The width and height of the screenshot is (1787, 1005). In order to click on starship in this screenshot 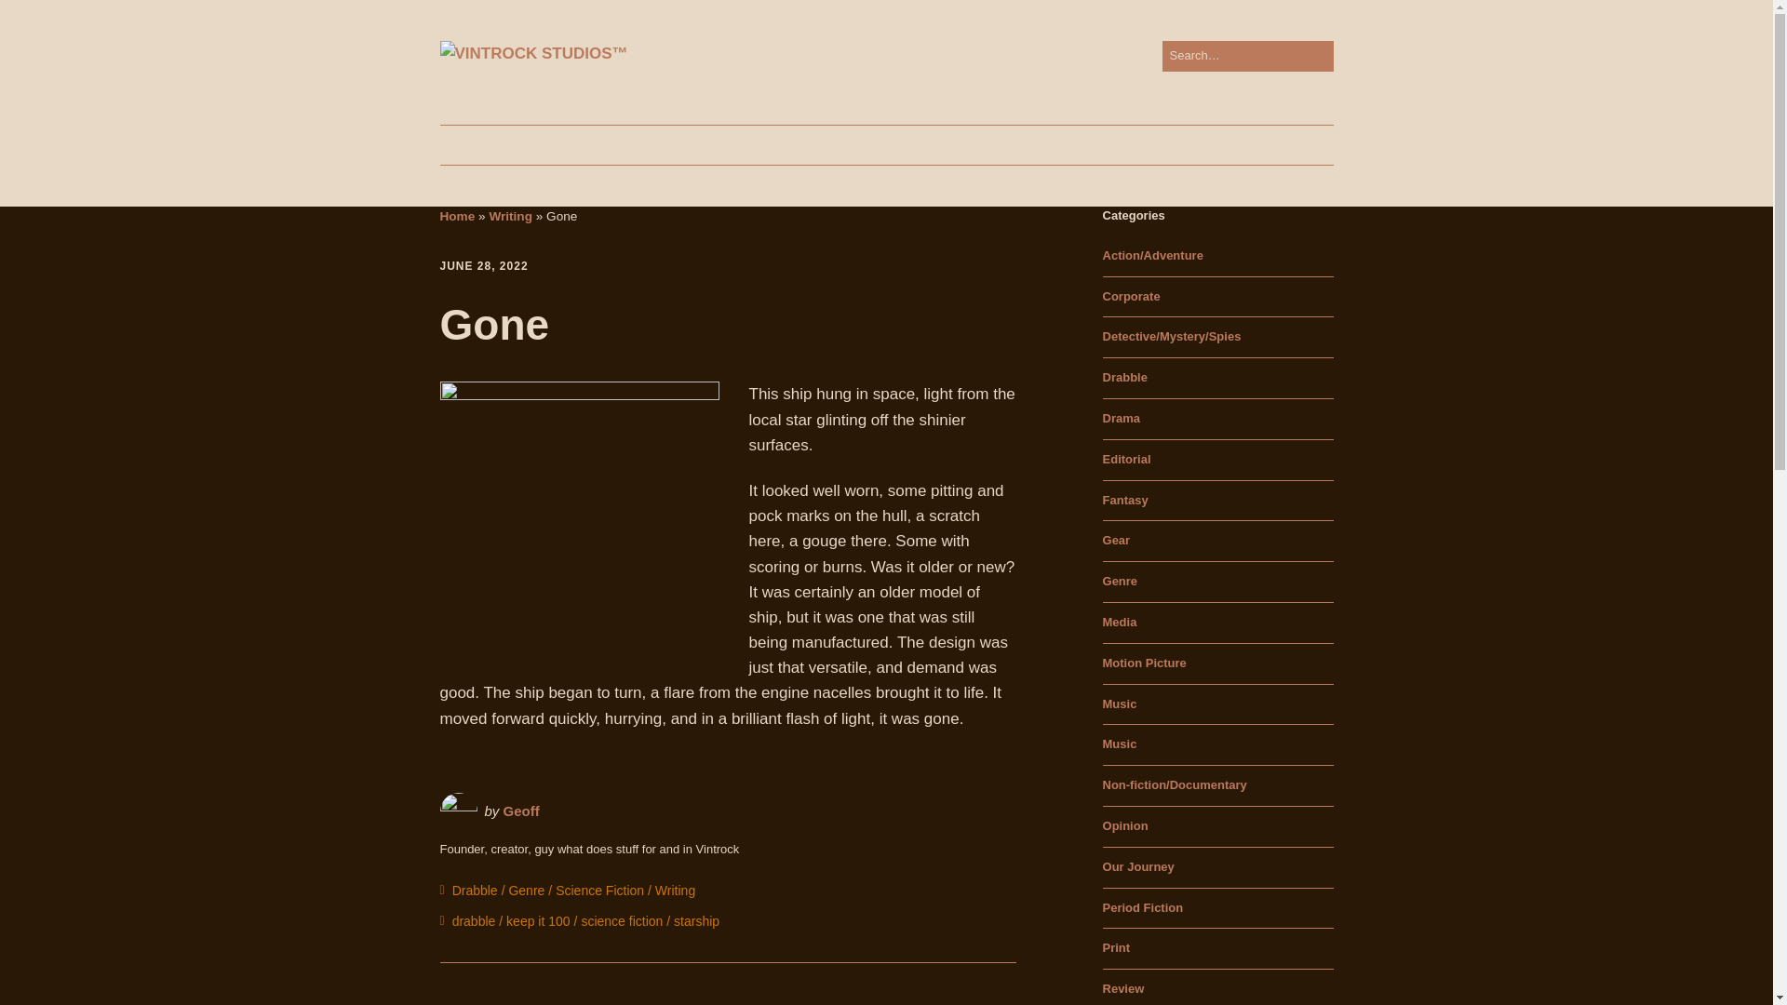, I will do `click(696, 920)`.